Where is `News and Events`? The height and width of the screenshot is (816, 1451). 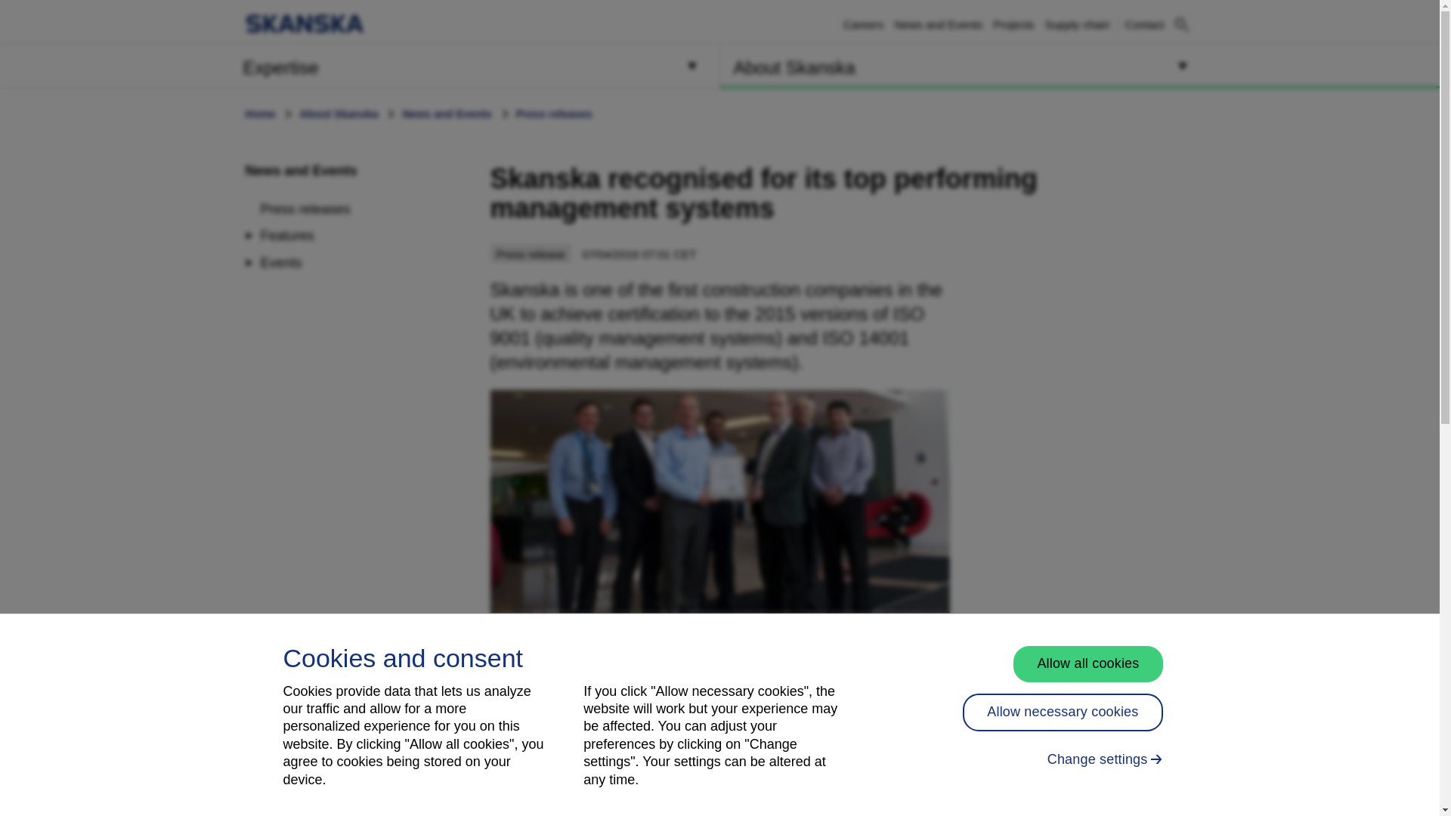
News and Events is located at coordinates (1145, 24).